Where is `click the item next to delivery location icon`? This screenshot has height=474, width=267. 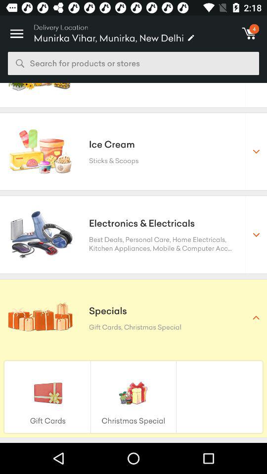
click the item next to delivery location icon is located at coordinates (17, 31).